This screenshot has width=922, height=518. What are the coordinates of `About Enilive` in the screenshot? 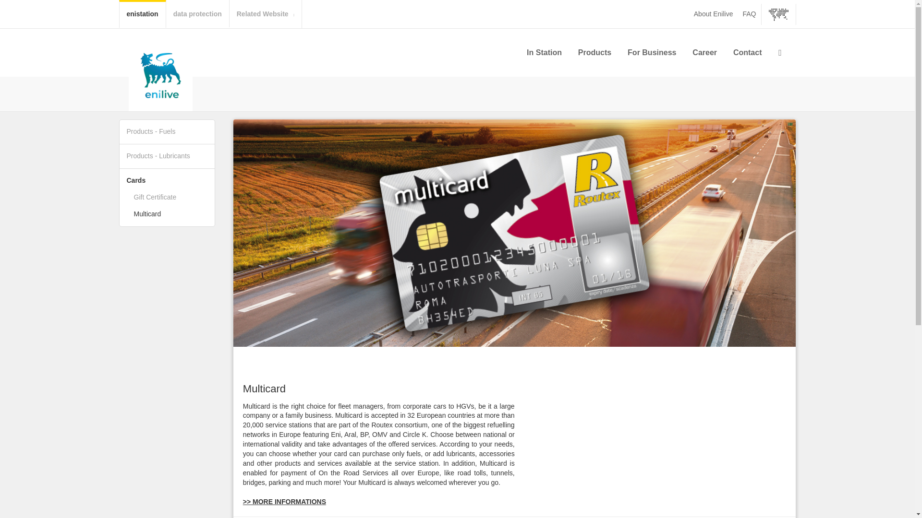 It's located at (714, 13).